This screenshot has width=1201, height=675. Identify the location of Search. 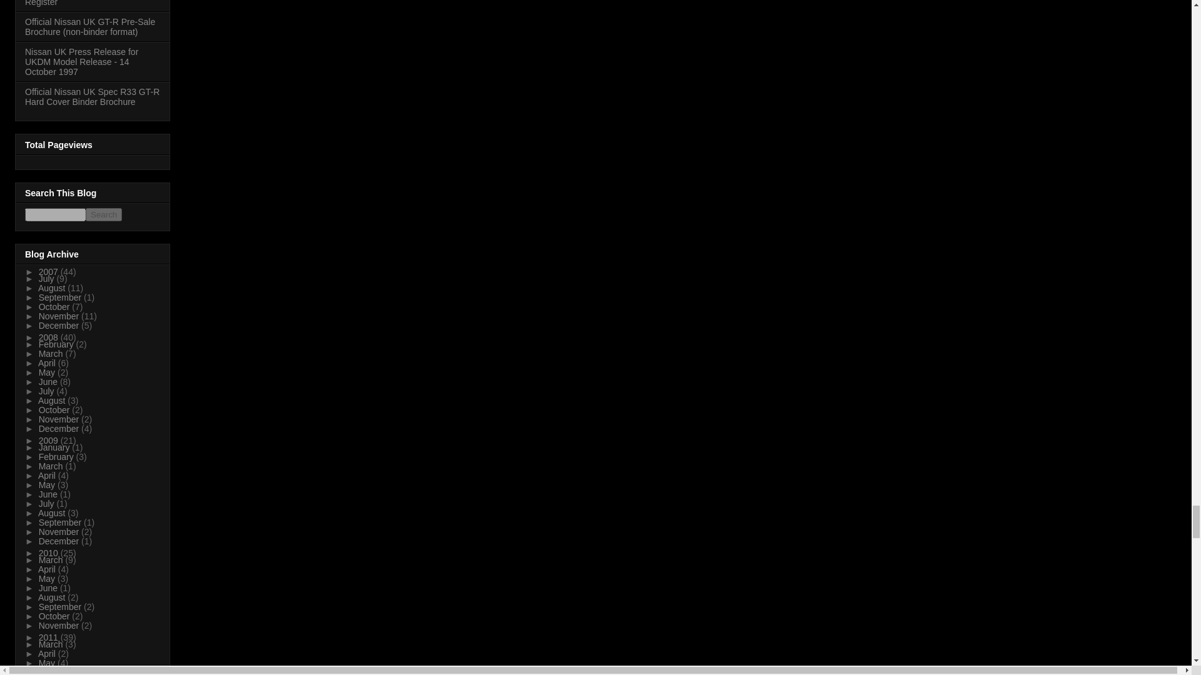
(104, 214).